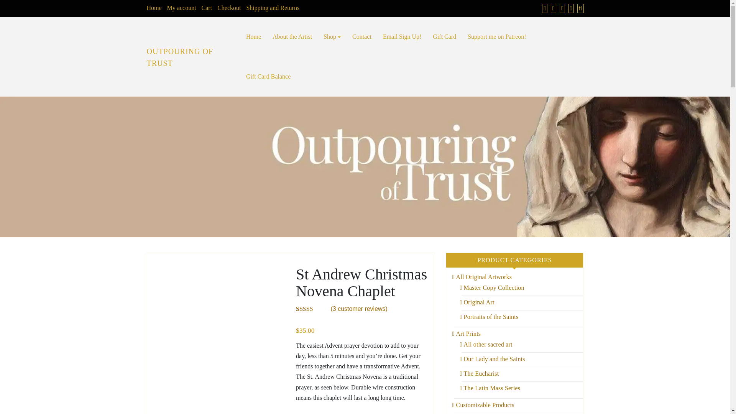 The height and width of the screenshot is (414, 736). I want to click on Checkout, so click(231, 8).